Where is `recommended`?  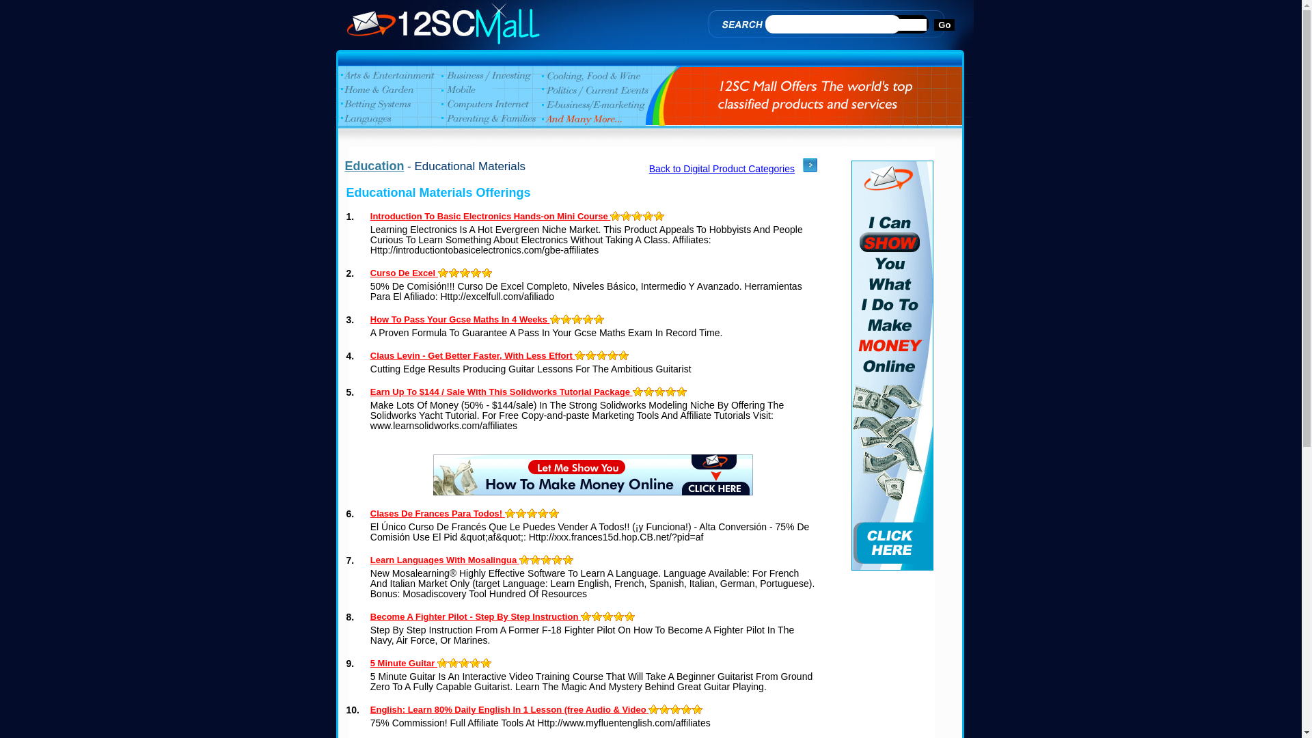
recommended is located at coordinates (547, 560).